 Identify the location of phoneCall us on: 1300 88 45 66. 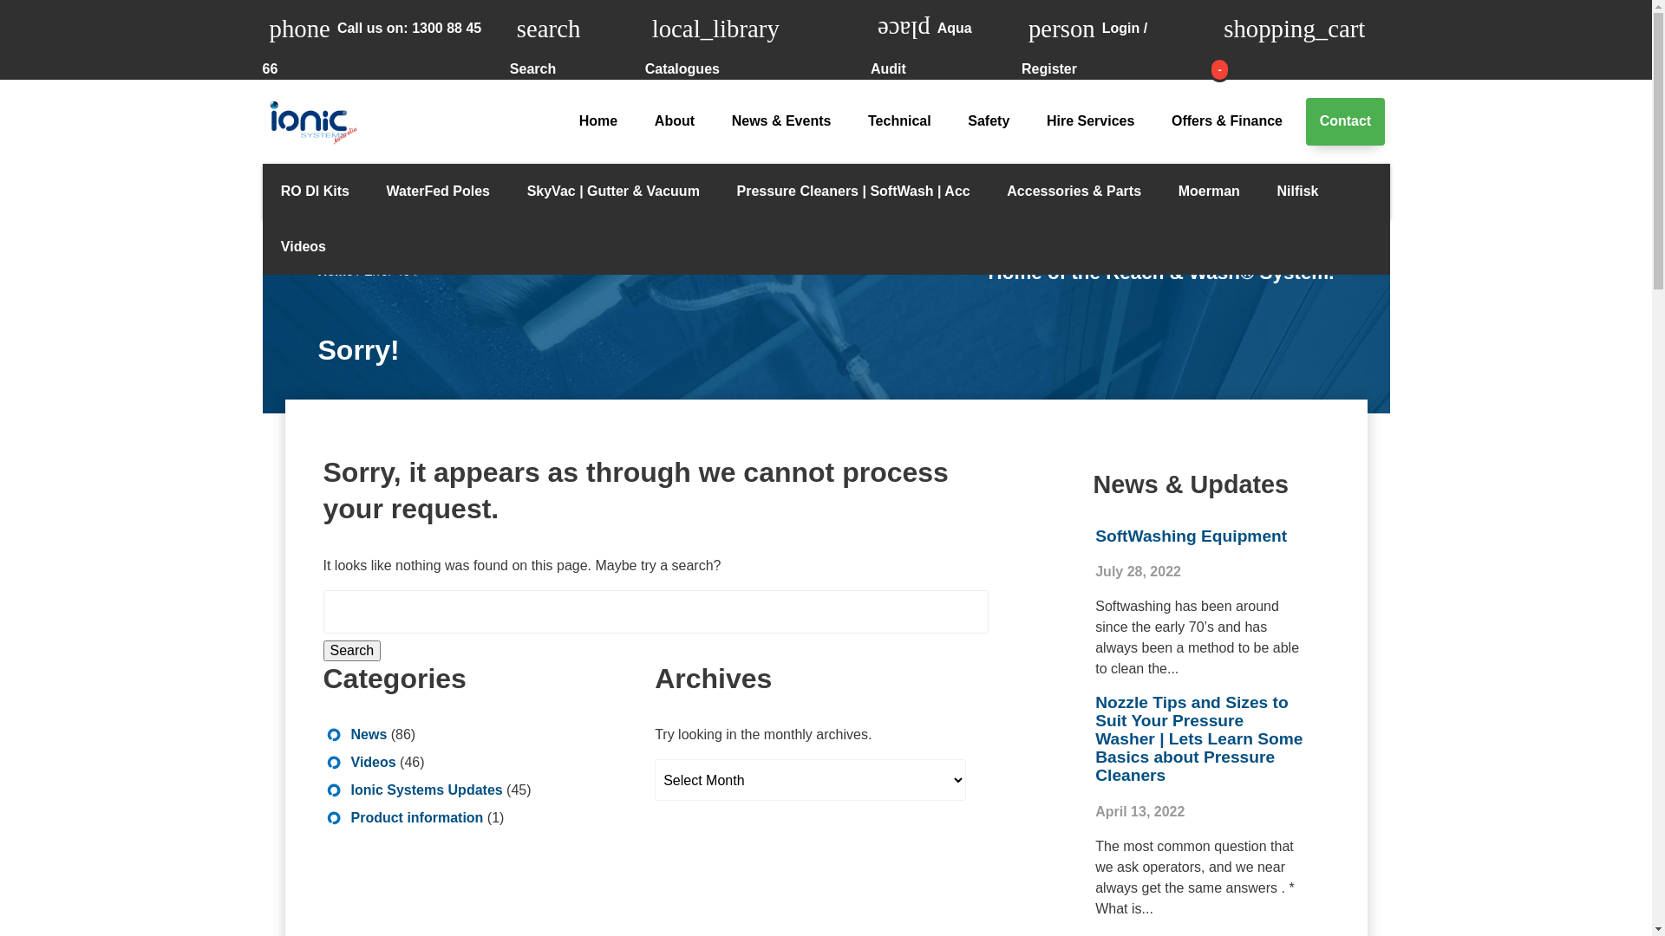
(385, 40).